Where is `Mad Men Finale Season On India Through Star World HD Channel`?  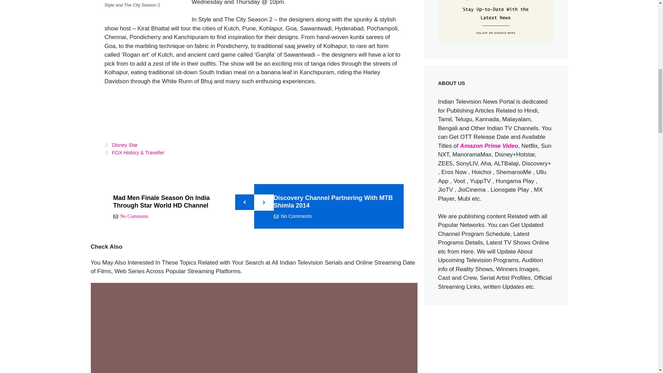 Mad Men Finale Season On India Through Star World HD Channel is located at coordinates (162, 201).